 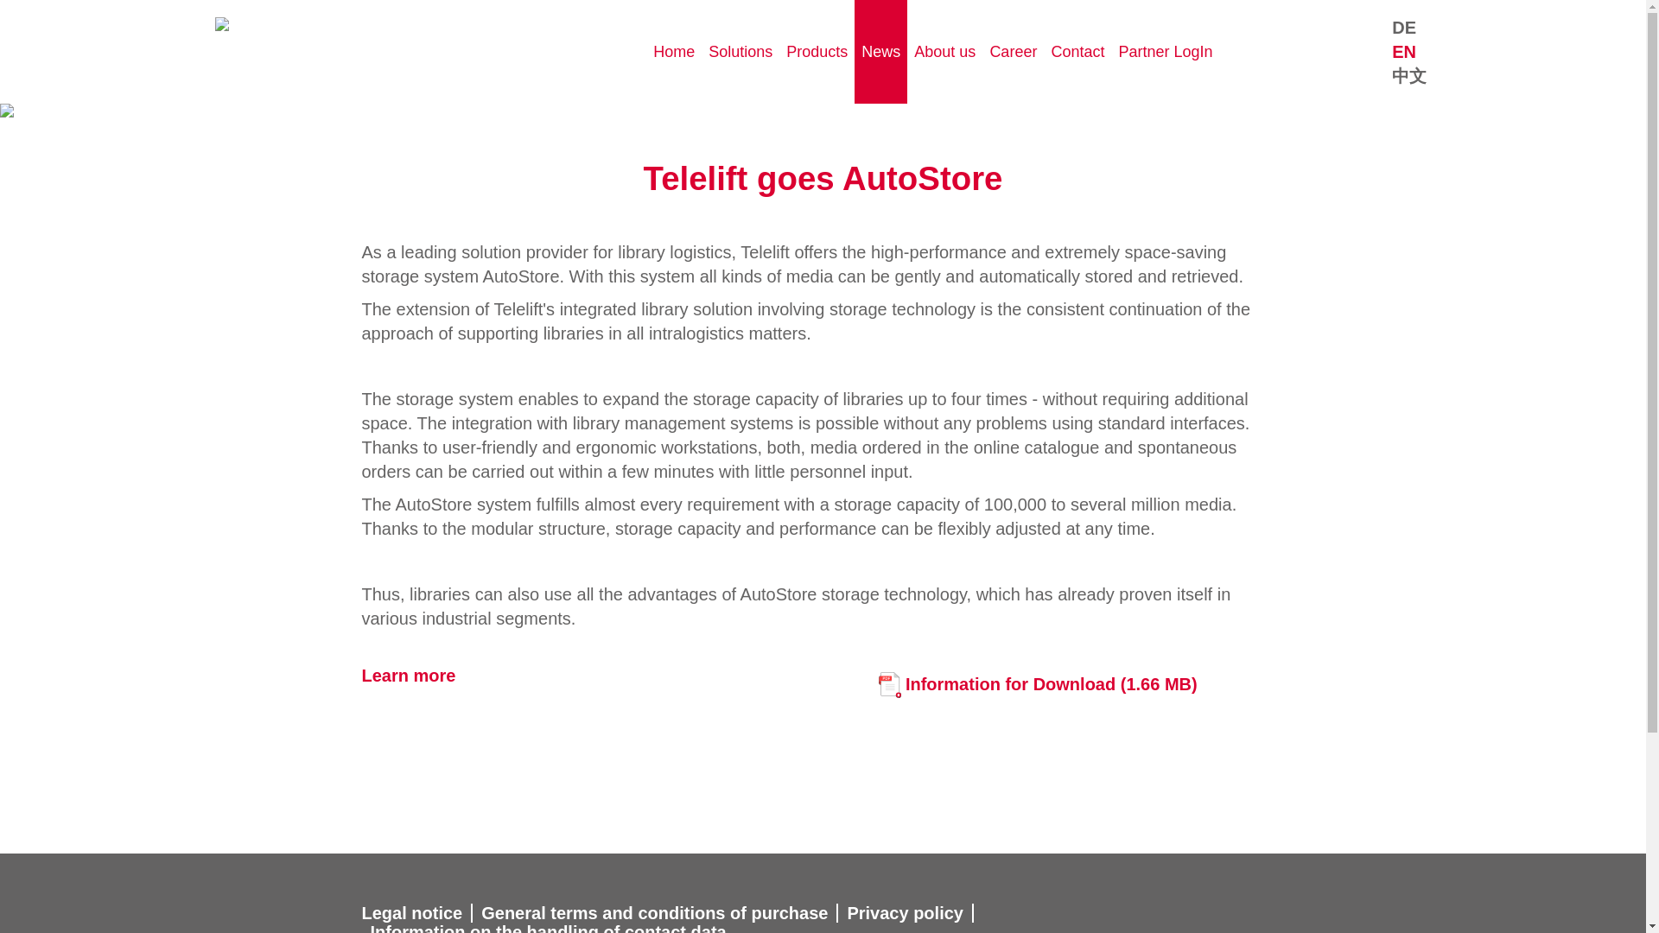 What do you see at coordinates (1077, 52) in the screenshot?
I see `Contact` at bounding box center [1077, 52].